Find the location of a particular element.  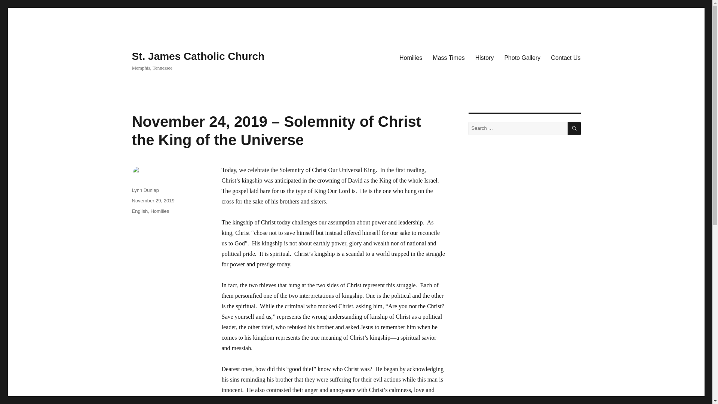

Lynn Dunlap is located at coordinates (145, 190).